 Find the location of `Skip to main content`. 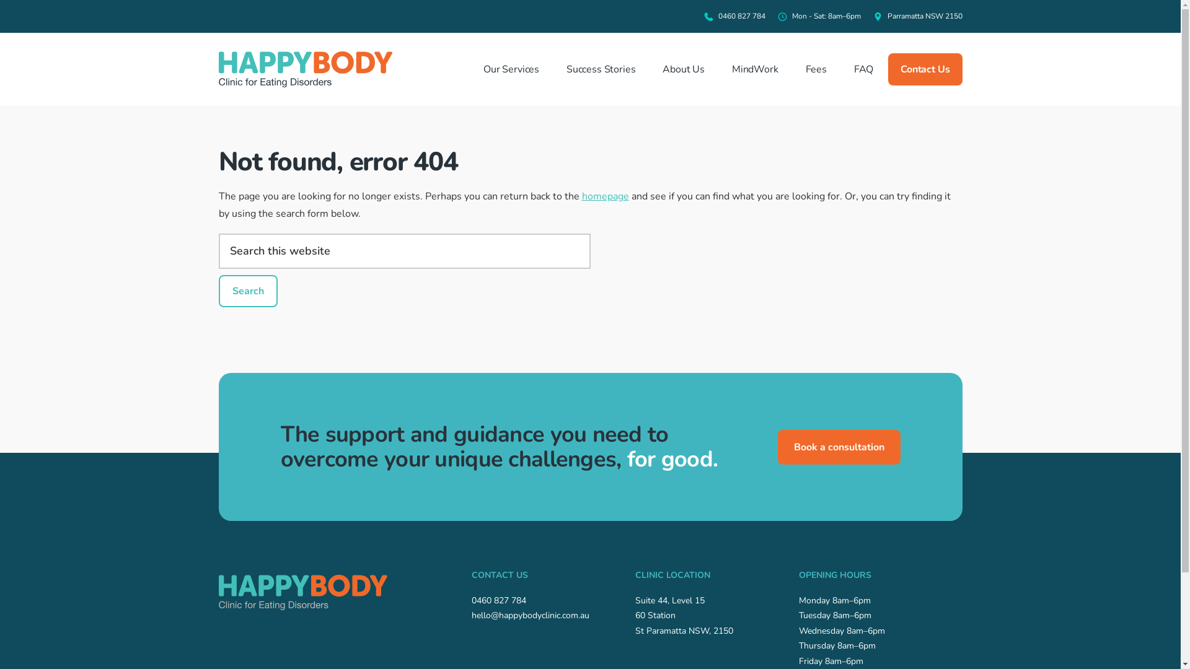

Skip to main content is located at coordinates (0, 0).